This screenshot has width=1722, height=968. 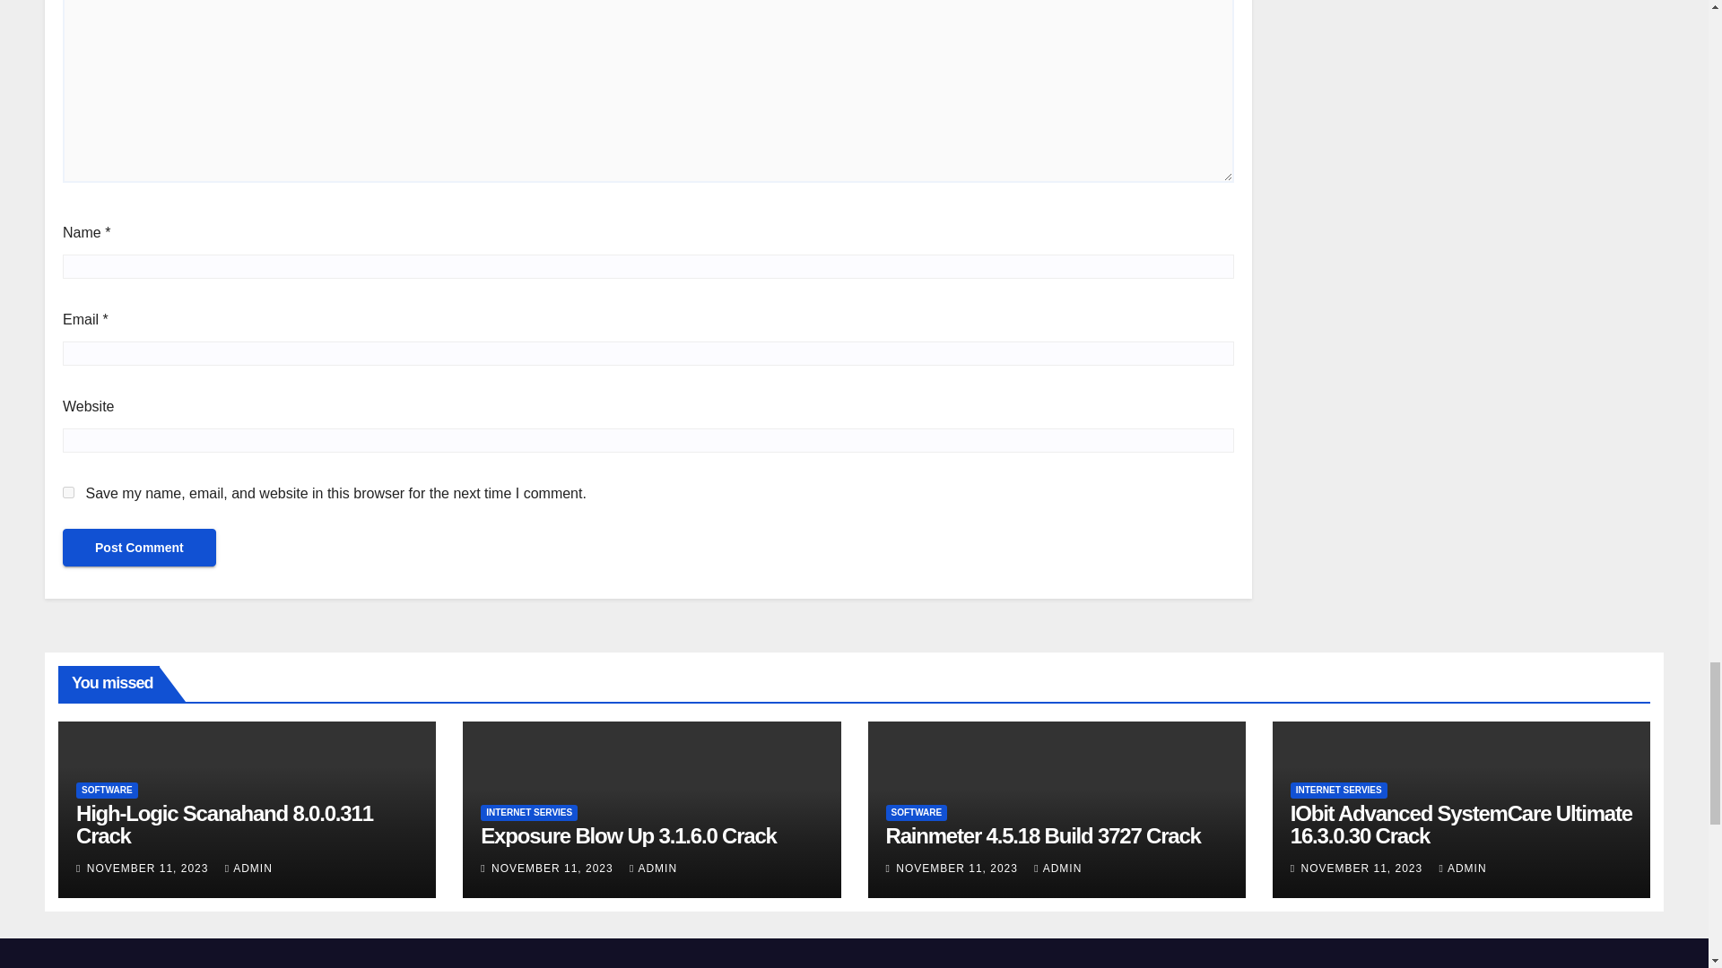 What do you see at coordinates (68, 493) in the screenshot?
I see `yes` at bounding box center [68, 493].